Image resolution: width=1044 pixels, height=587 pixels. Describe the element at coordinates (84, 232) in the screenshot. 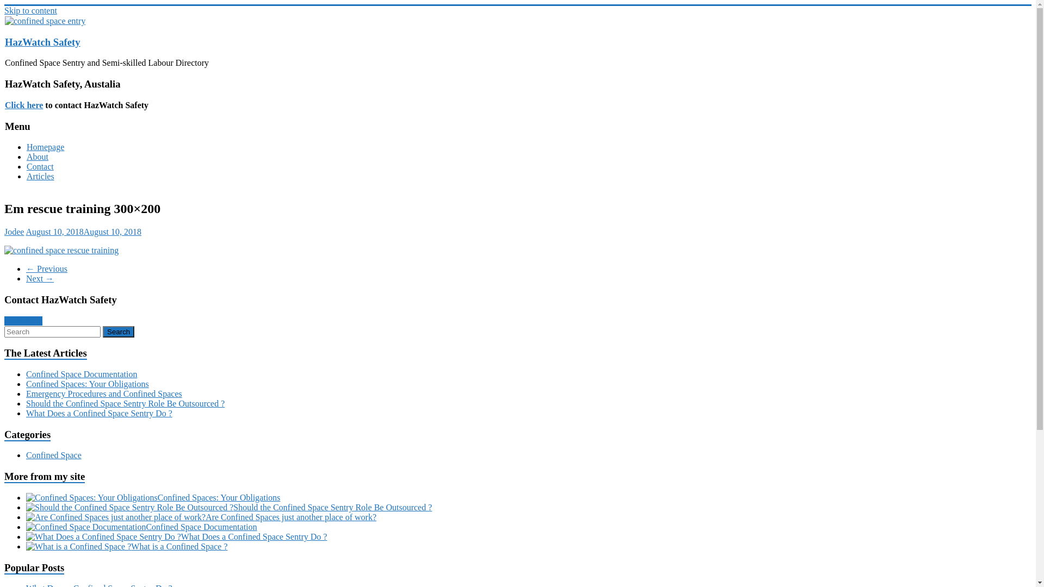

I see `August 10, 2018August 10, 2018` at that location.